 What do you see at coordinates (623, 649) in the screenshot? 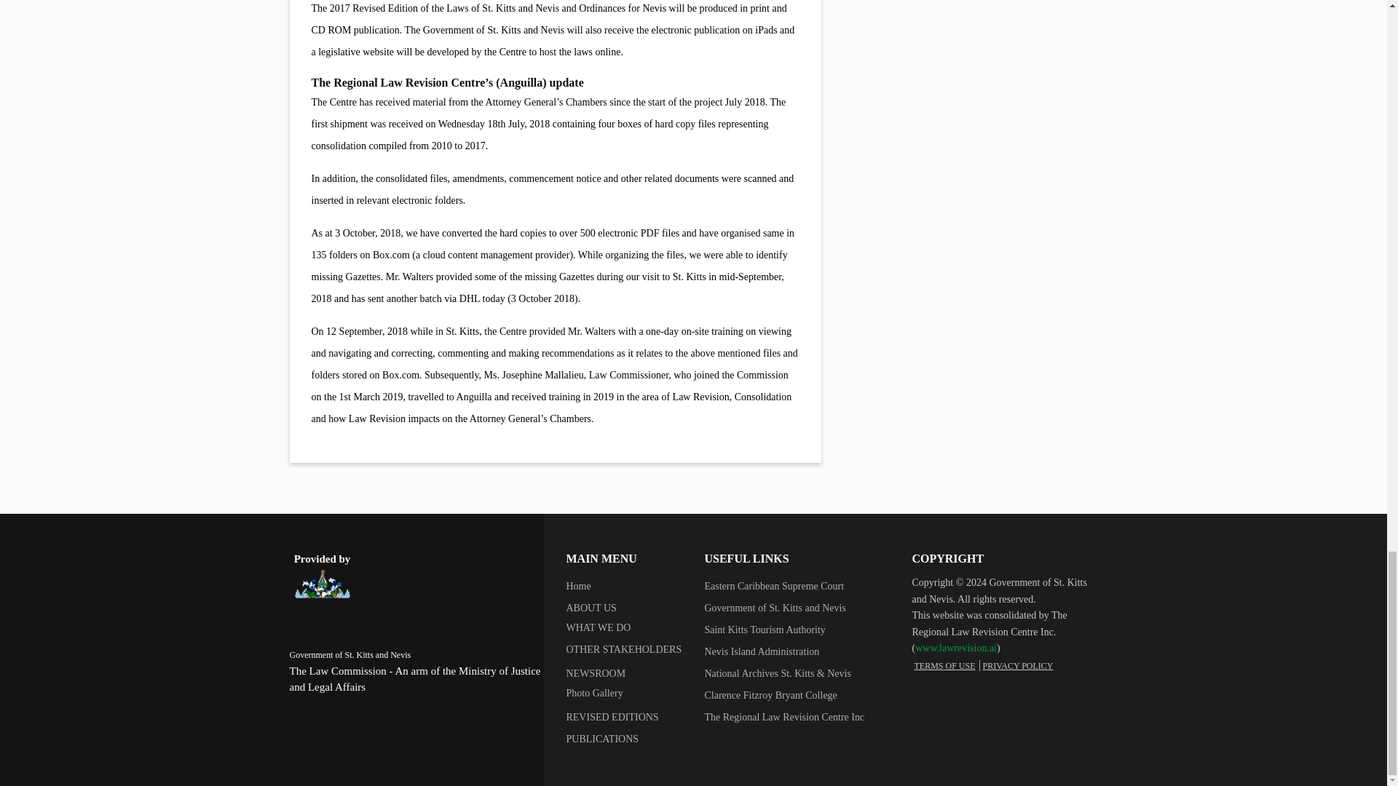
I see `OTHER STAKEHOLDERS` at bounding box center [623, 649].